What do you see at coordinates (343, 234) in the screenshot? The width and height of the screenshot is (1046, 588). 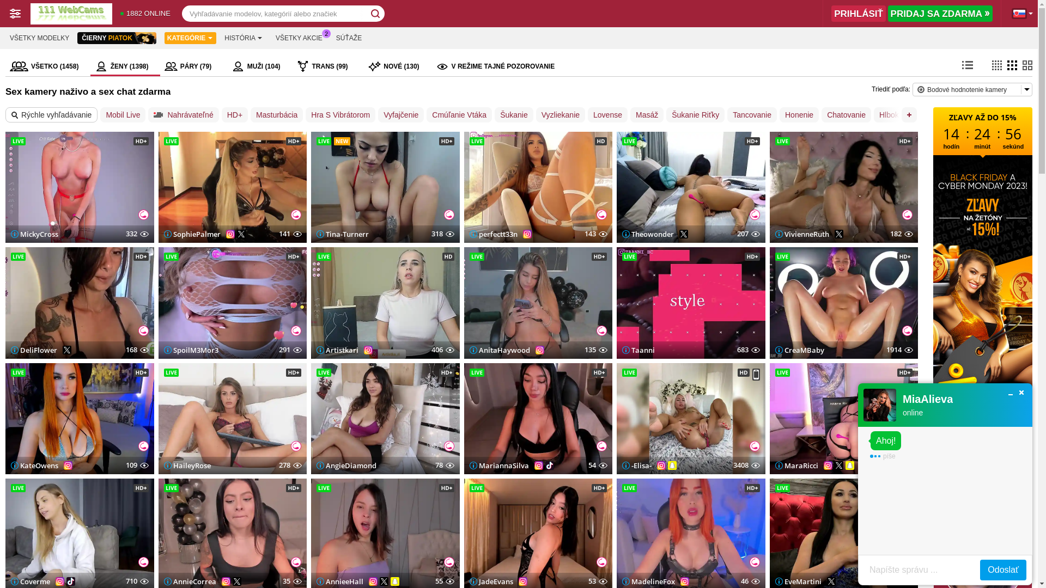 I see `Tina-Turnerr` at bounding box center [343, 234].